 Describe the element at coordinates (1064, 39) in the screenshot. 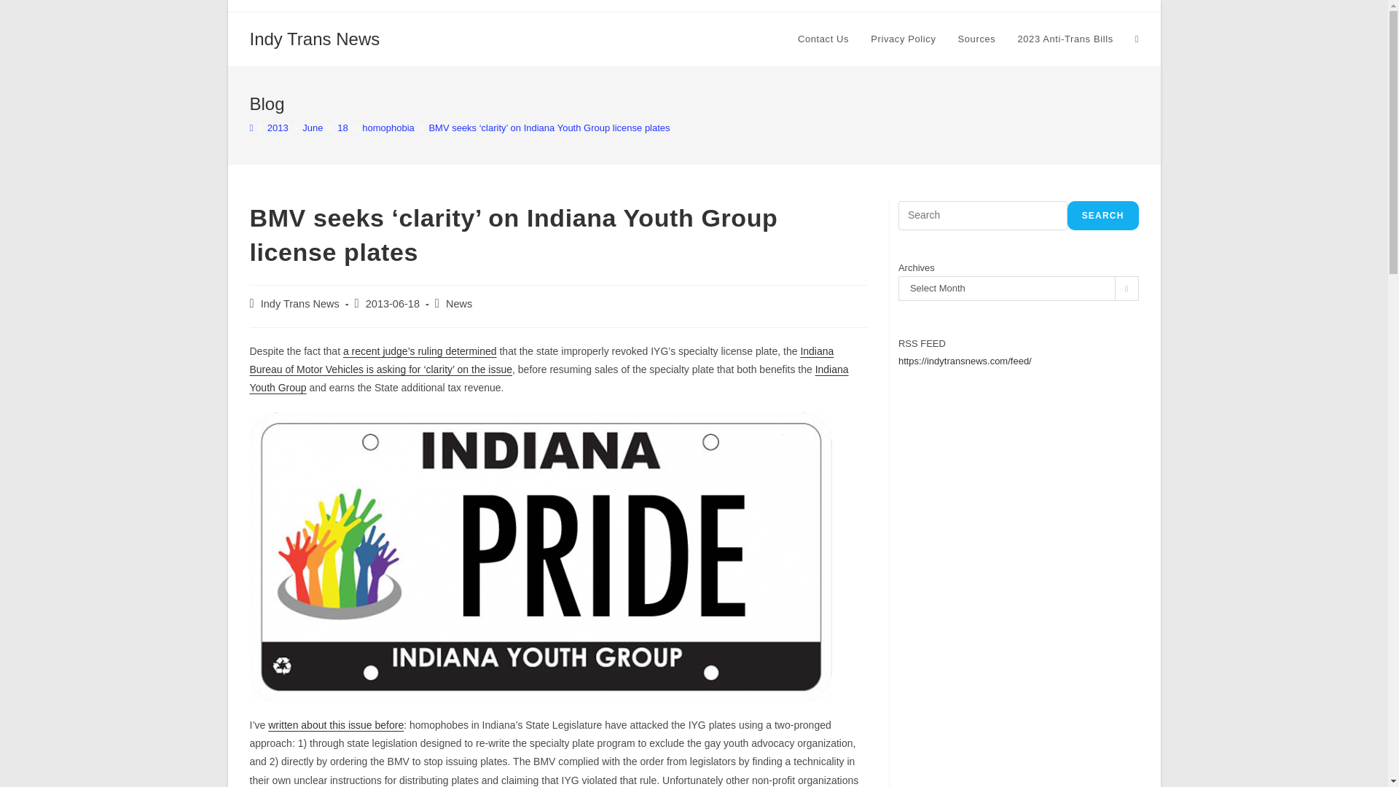

I see `2023 Anti-Trans Bills` at that location.